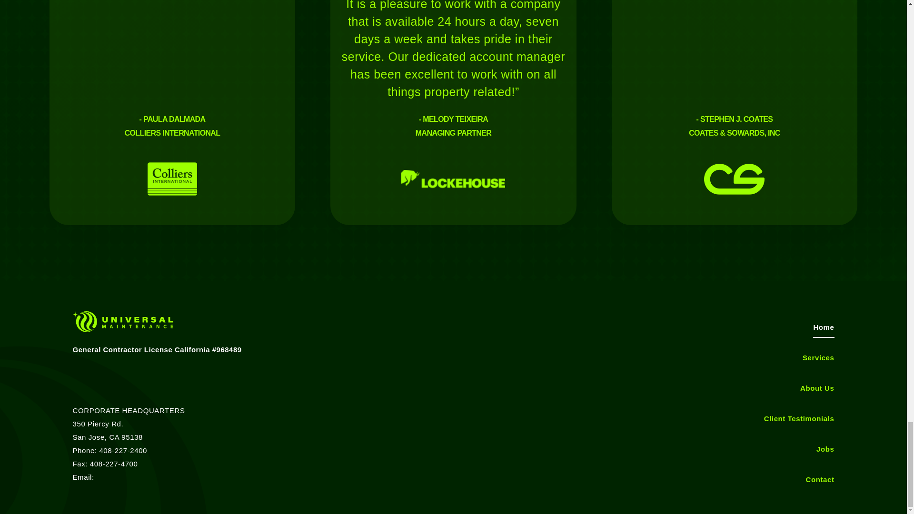 Image resolution: width=914 pixels, height=514 pixels. What do you see at coordinates (817, 388) in the screenshot?
I see `About Us` at bounding box center [817, 388].